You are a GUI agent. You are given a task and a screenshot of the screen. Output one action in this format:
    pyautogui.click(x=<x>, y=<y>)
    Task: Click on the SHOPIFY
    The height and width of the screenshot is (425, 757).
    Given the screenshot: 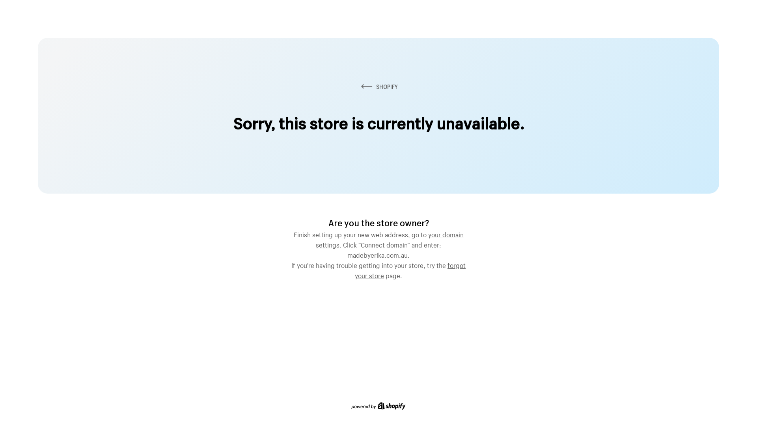 What is the action you would take?
    pyautogui.click(x=378, y=87)
    